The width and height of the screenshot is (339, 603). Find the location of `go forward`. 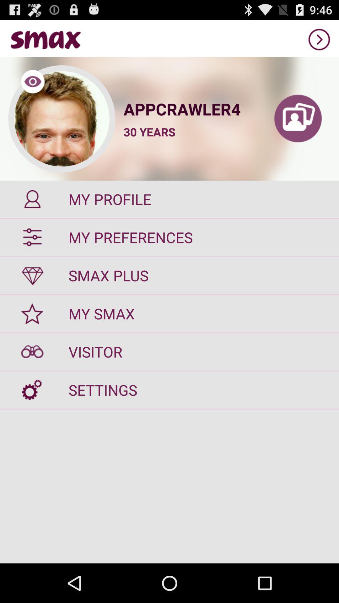

go forward is located at coordinates (319, 40).